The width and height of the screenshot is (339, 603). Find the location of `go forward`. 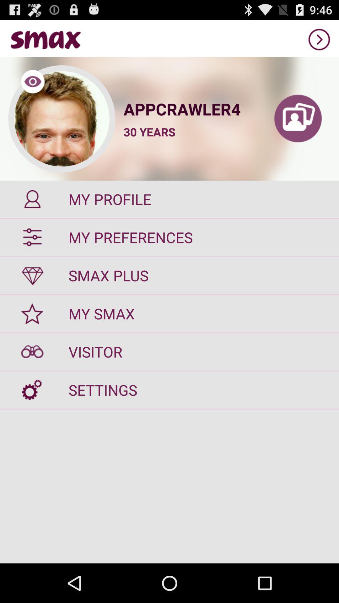

go forward is located at coordinates (319, 40).